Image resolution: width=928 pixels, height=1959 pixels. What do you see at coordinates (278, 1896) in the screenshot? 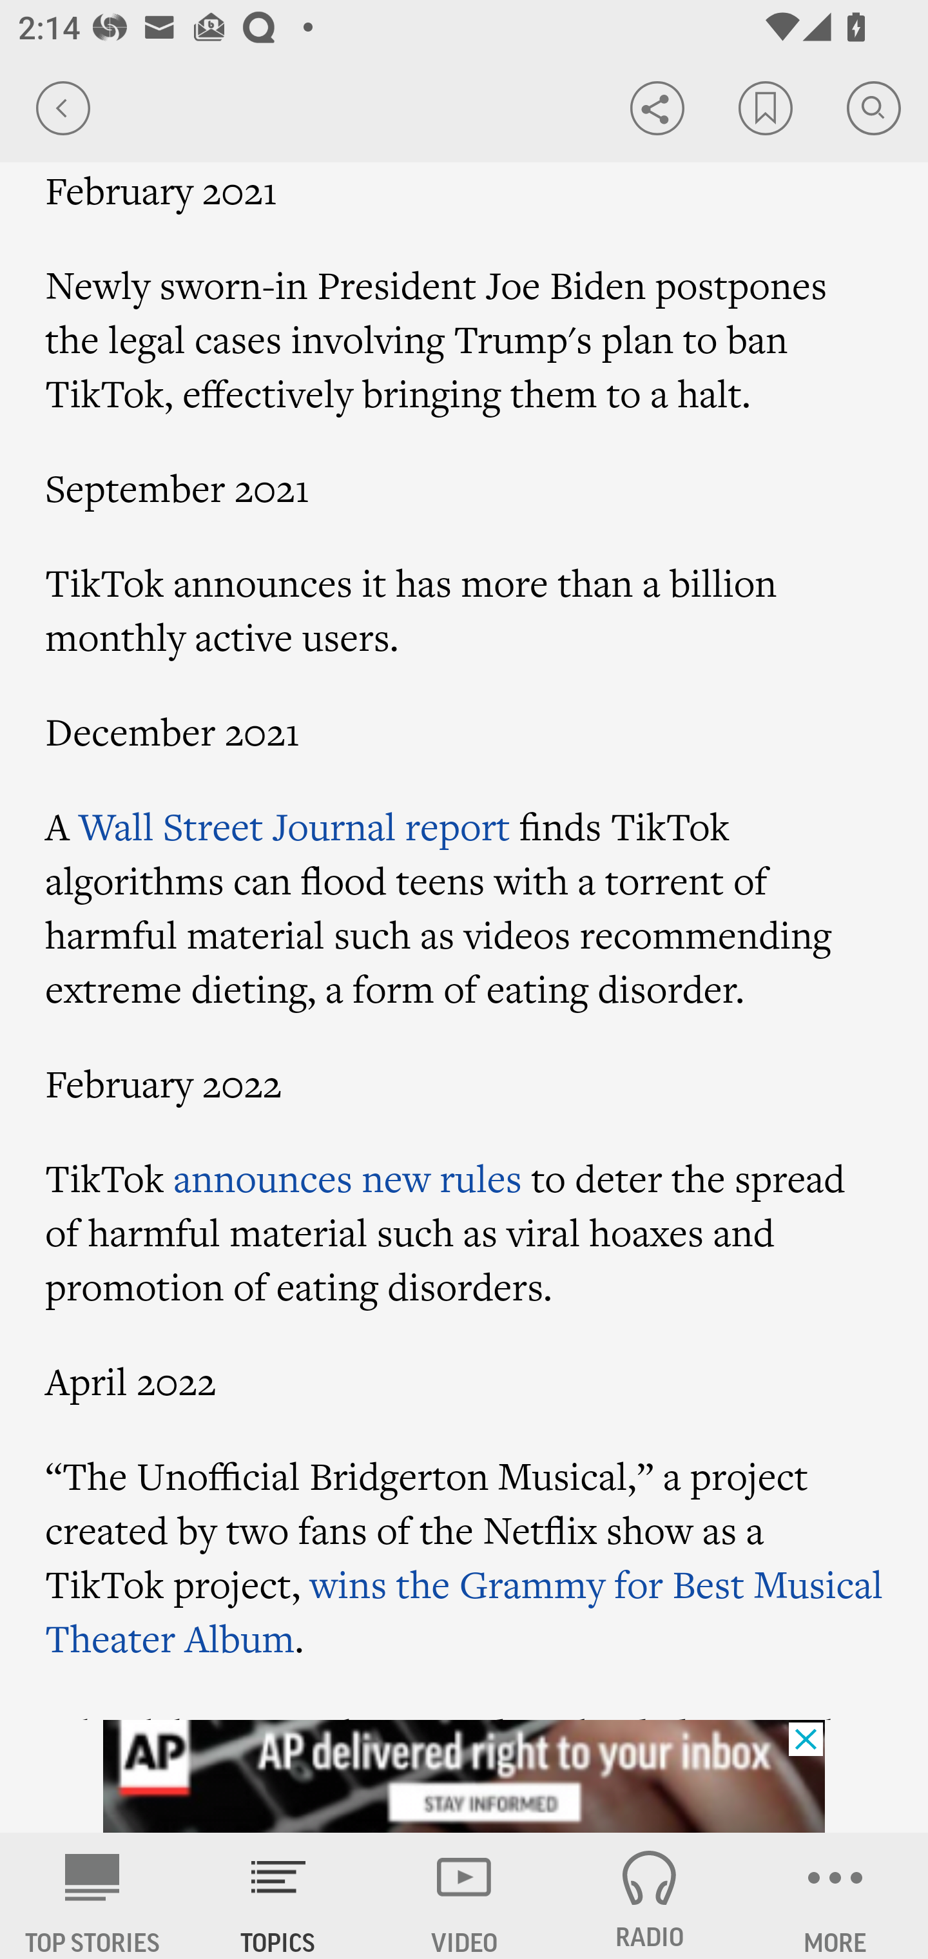
I see `TOPICS` at bounding box center [278, 1896].